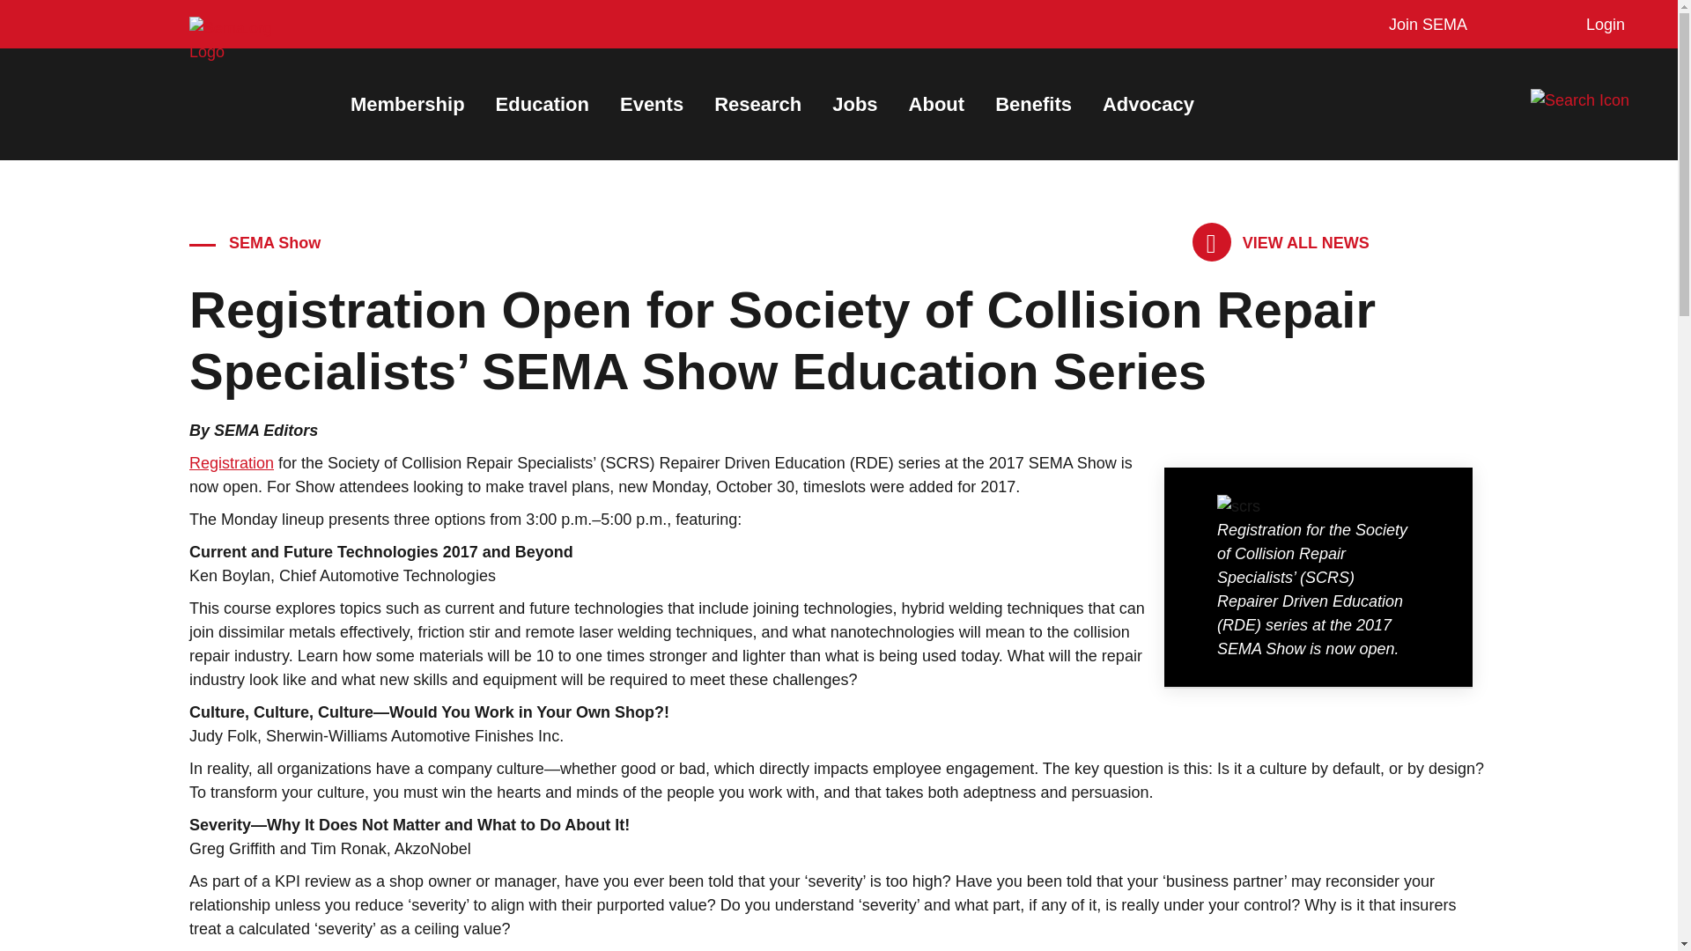 Image resolution: width=1691 pixels, height=951 pixels. Describe the element at coordinates (1034, 104) in the screenshot. I see `Benefits` at that location.